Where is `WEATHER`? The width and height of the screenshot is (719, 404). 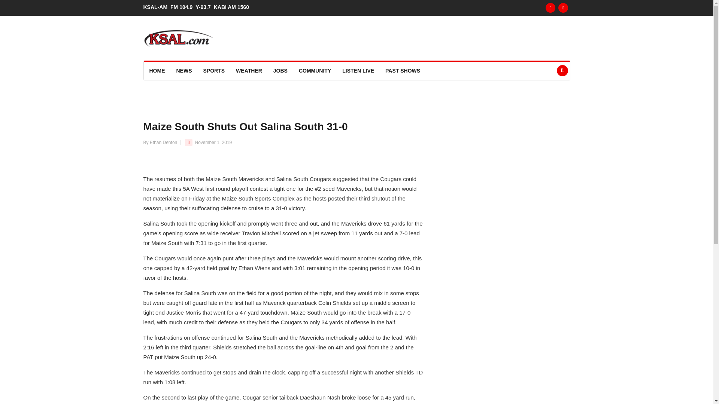
WEATHER is located at coordinates (249, 71).